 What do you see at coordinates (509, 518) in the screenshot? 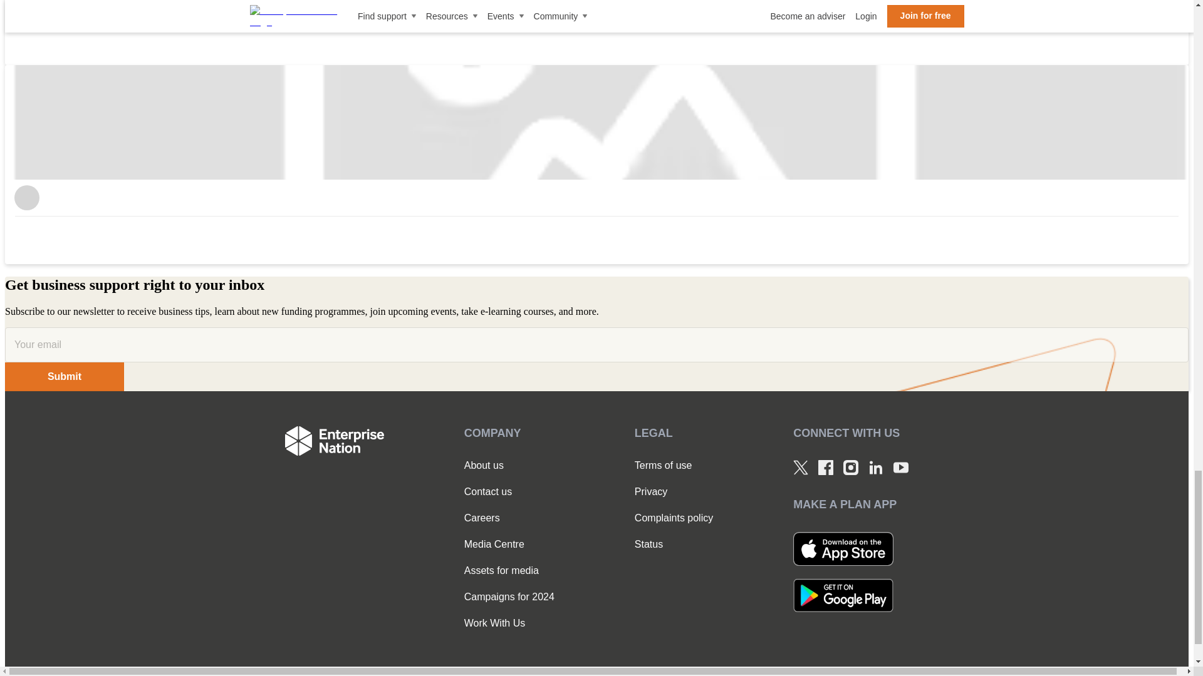
I see `Careers` at bounding box center [509, 518].